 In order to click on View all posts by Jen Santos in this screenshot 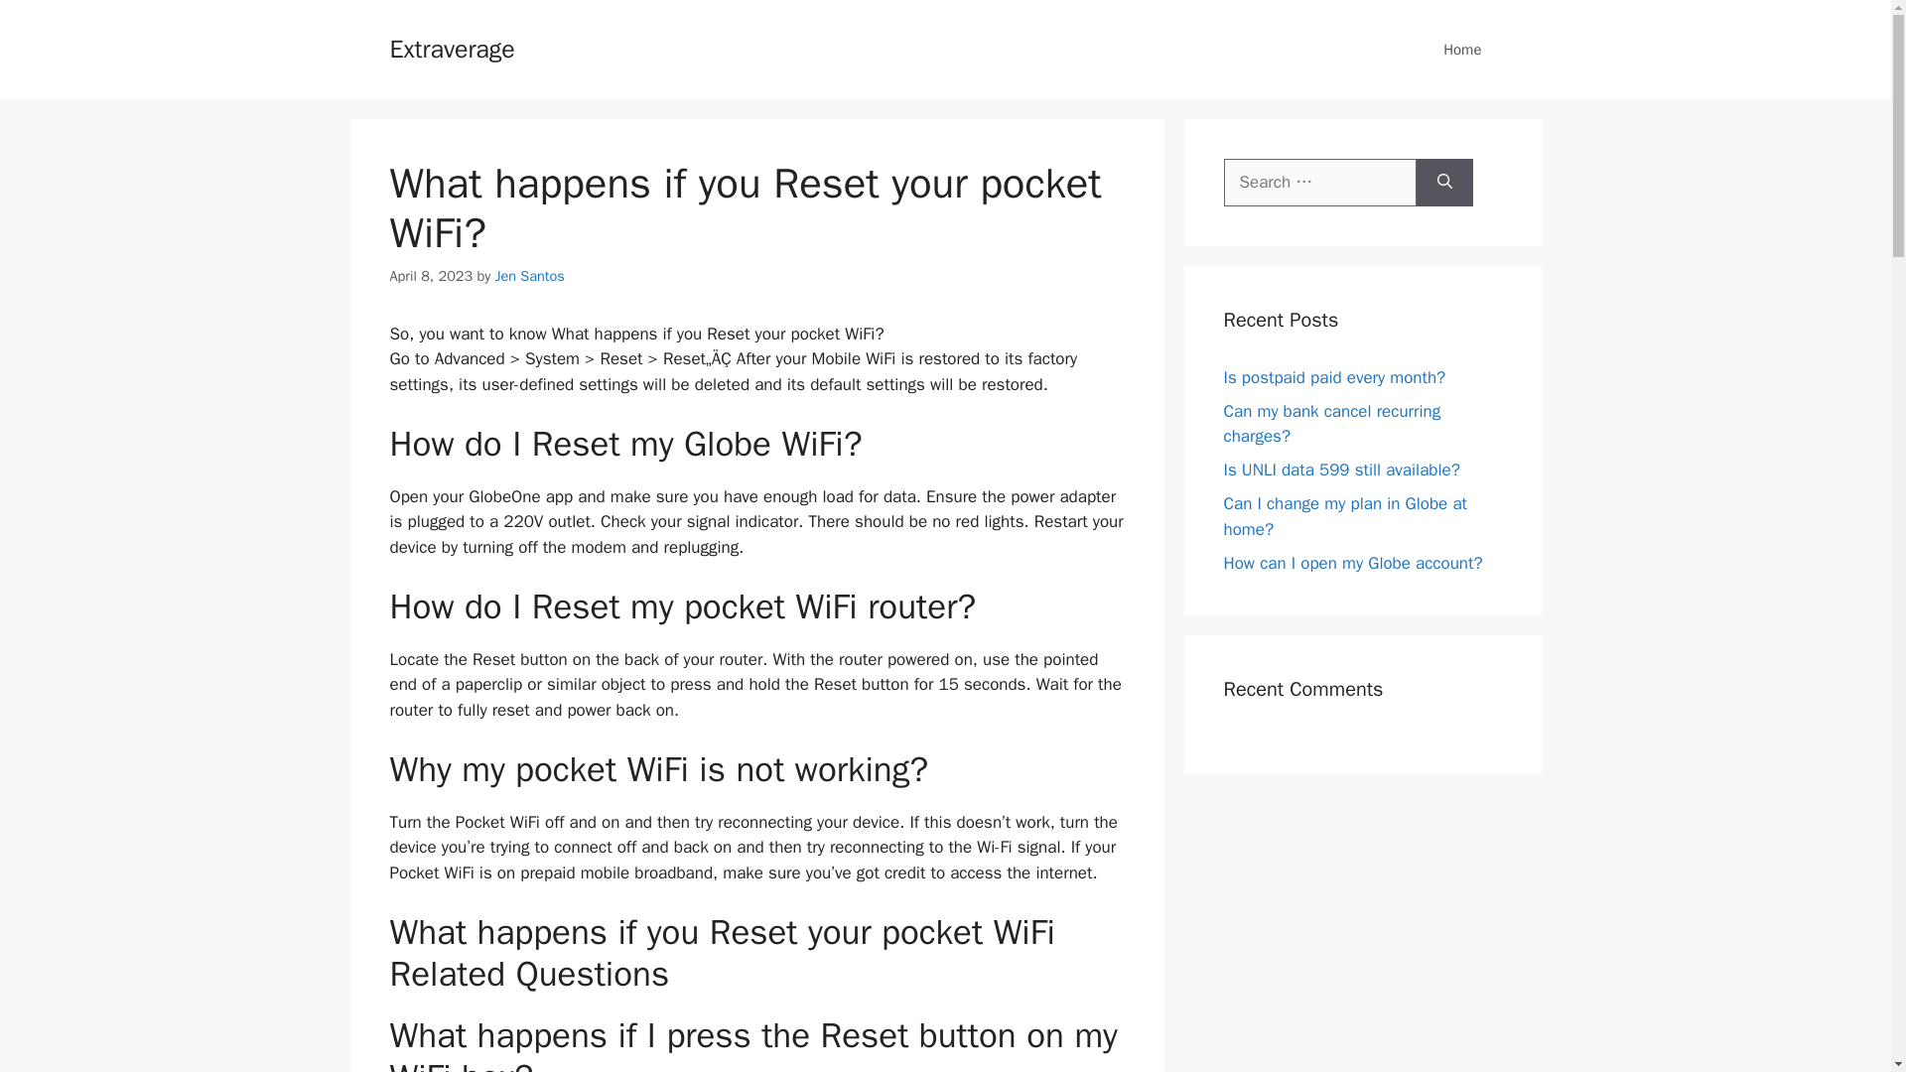, I will do `click(530, 276)`.